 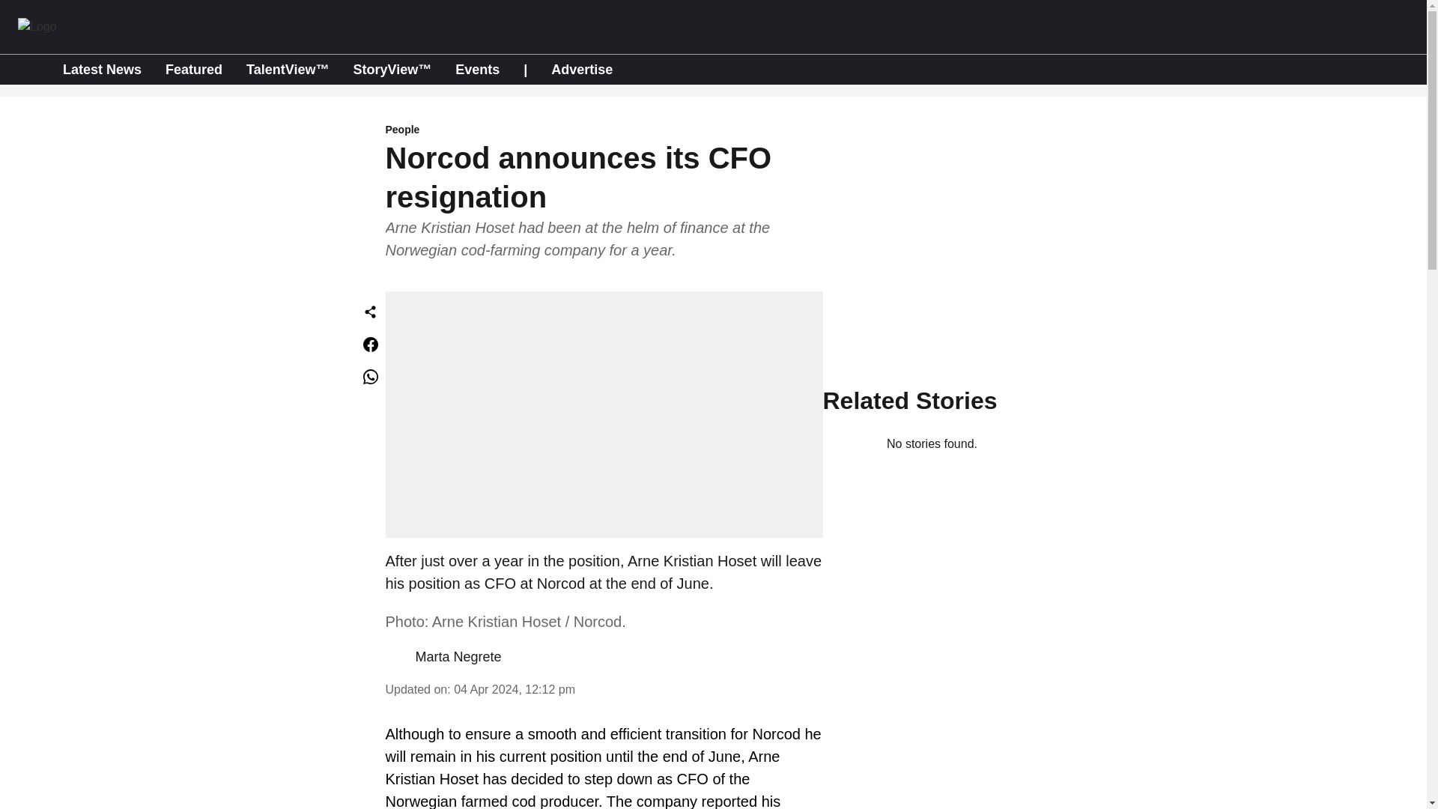 I want to click on Advertise, so click(x=581, y=69).